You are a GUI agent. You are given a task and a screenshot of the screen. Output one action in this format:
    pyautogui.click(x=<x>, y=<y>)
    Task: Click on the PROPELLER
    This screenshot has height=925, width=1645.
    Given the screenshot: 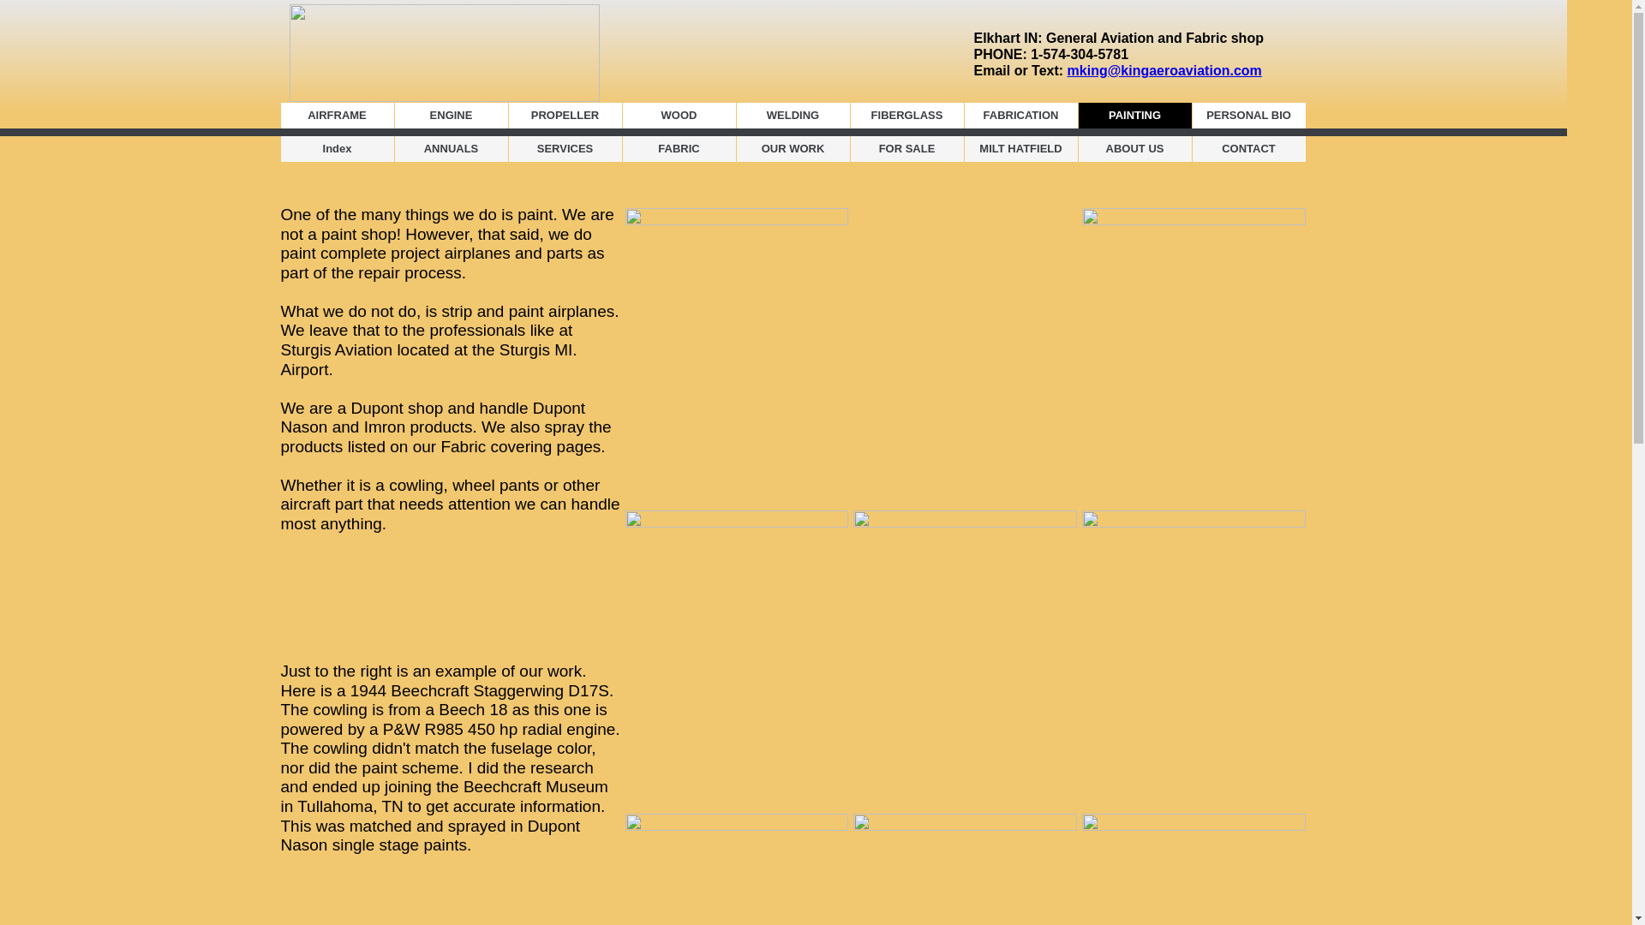 What is the action you would take?
    pyautogui.click(x=565, y=115)
    